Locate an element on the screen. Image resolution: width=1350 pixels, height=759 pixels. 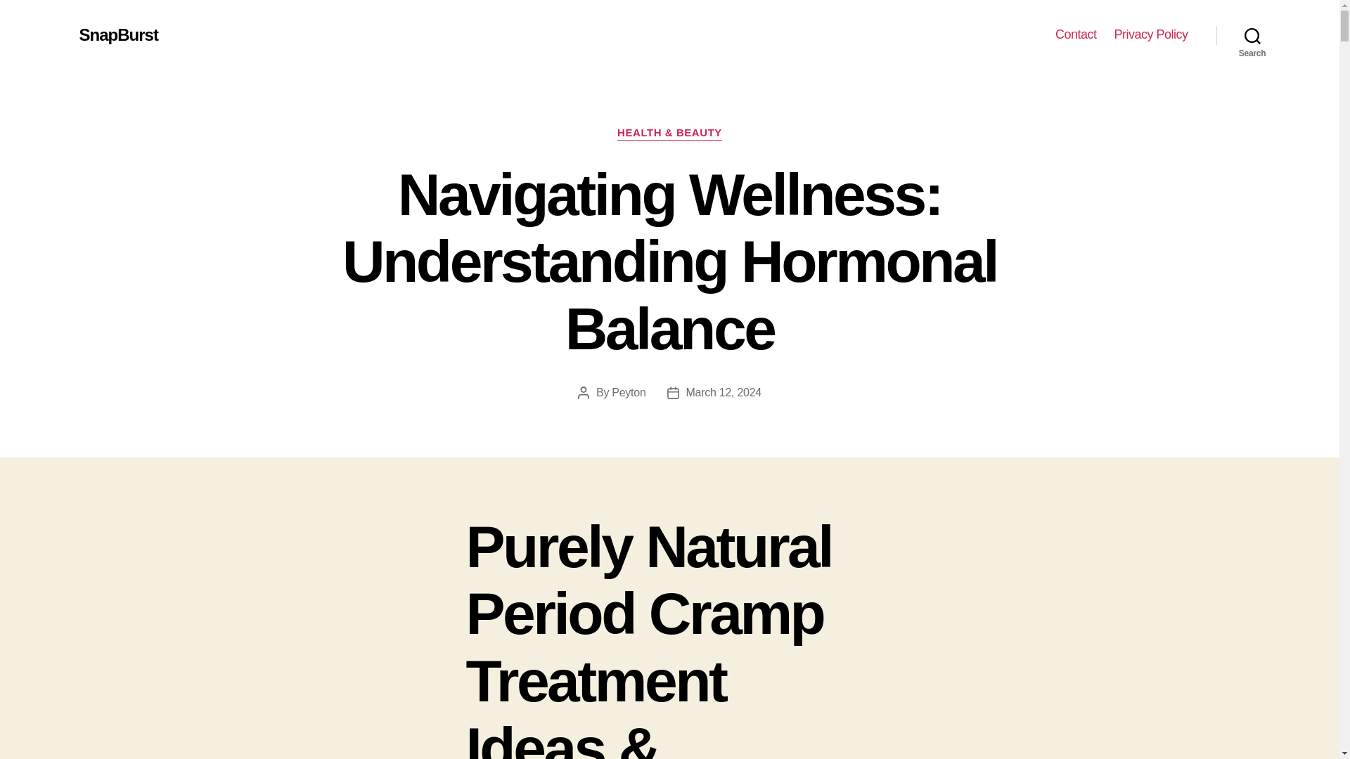
March 12, 2024 is located at coordinates (723, 392).